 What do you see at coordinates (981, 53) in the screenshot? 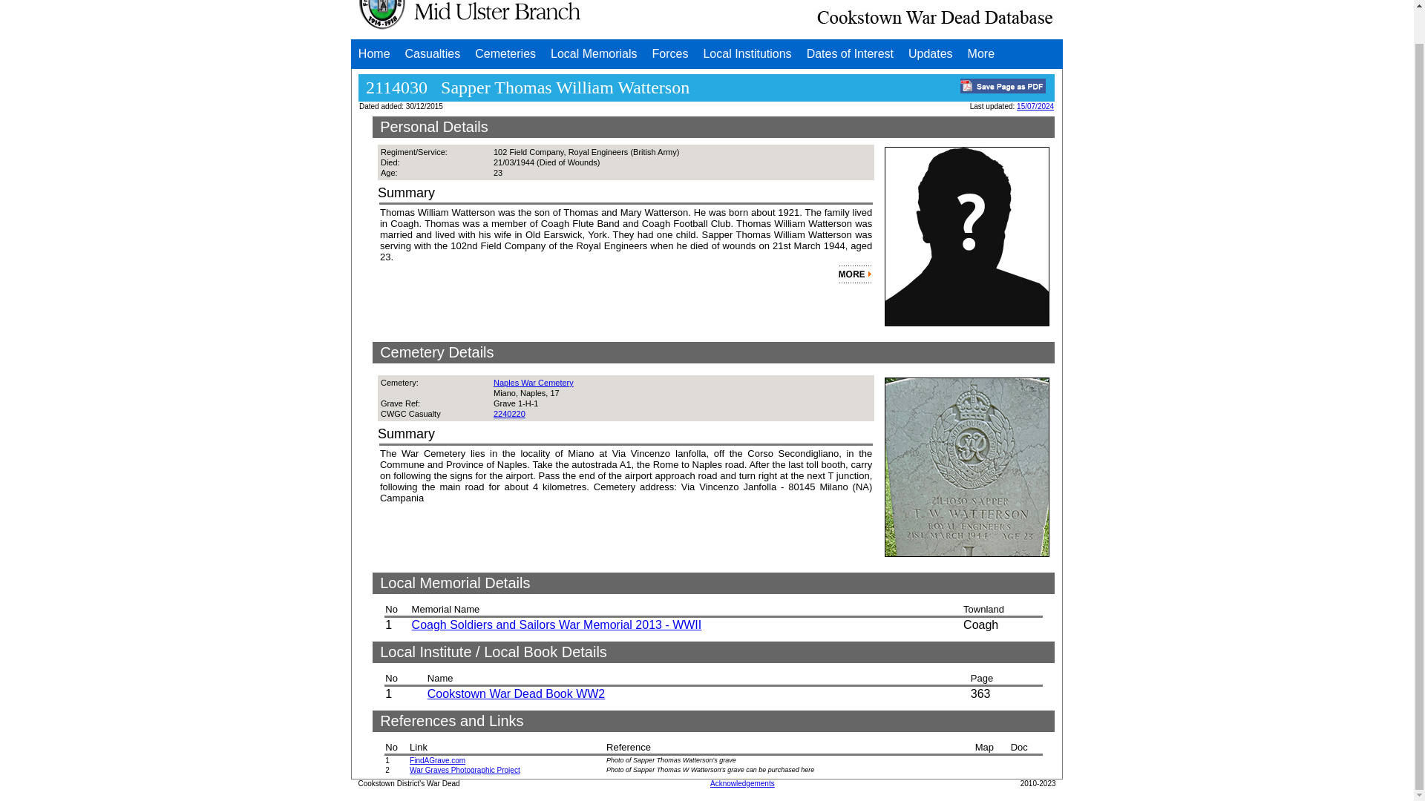
I see `More` at bounding box center [981, 53].